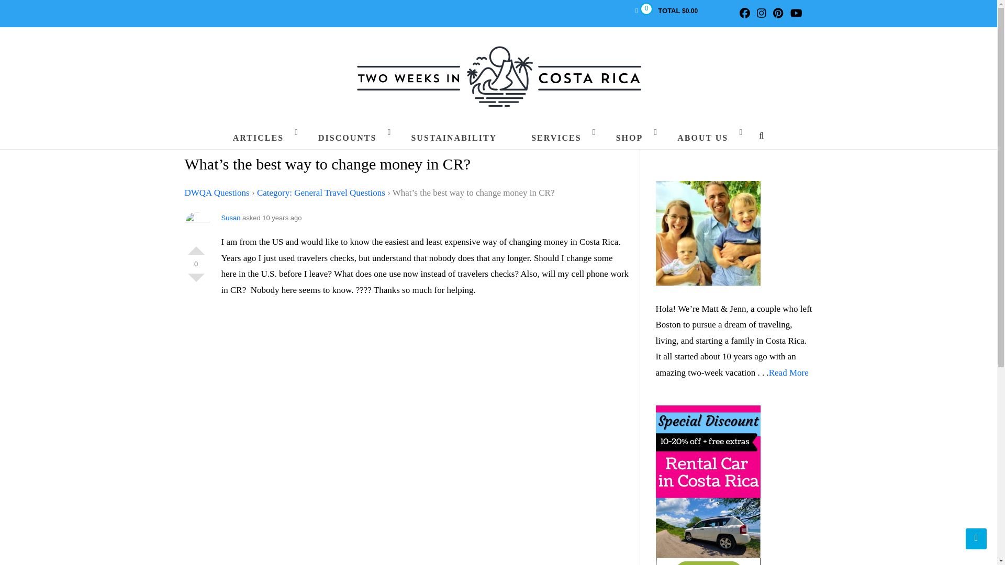 Image resolution: width=1005 pixels, height=565 pixels. What do you see at coordinates (195, 246) in the screenshot?
I see `Vote Up` at bounding box center [195, 246].